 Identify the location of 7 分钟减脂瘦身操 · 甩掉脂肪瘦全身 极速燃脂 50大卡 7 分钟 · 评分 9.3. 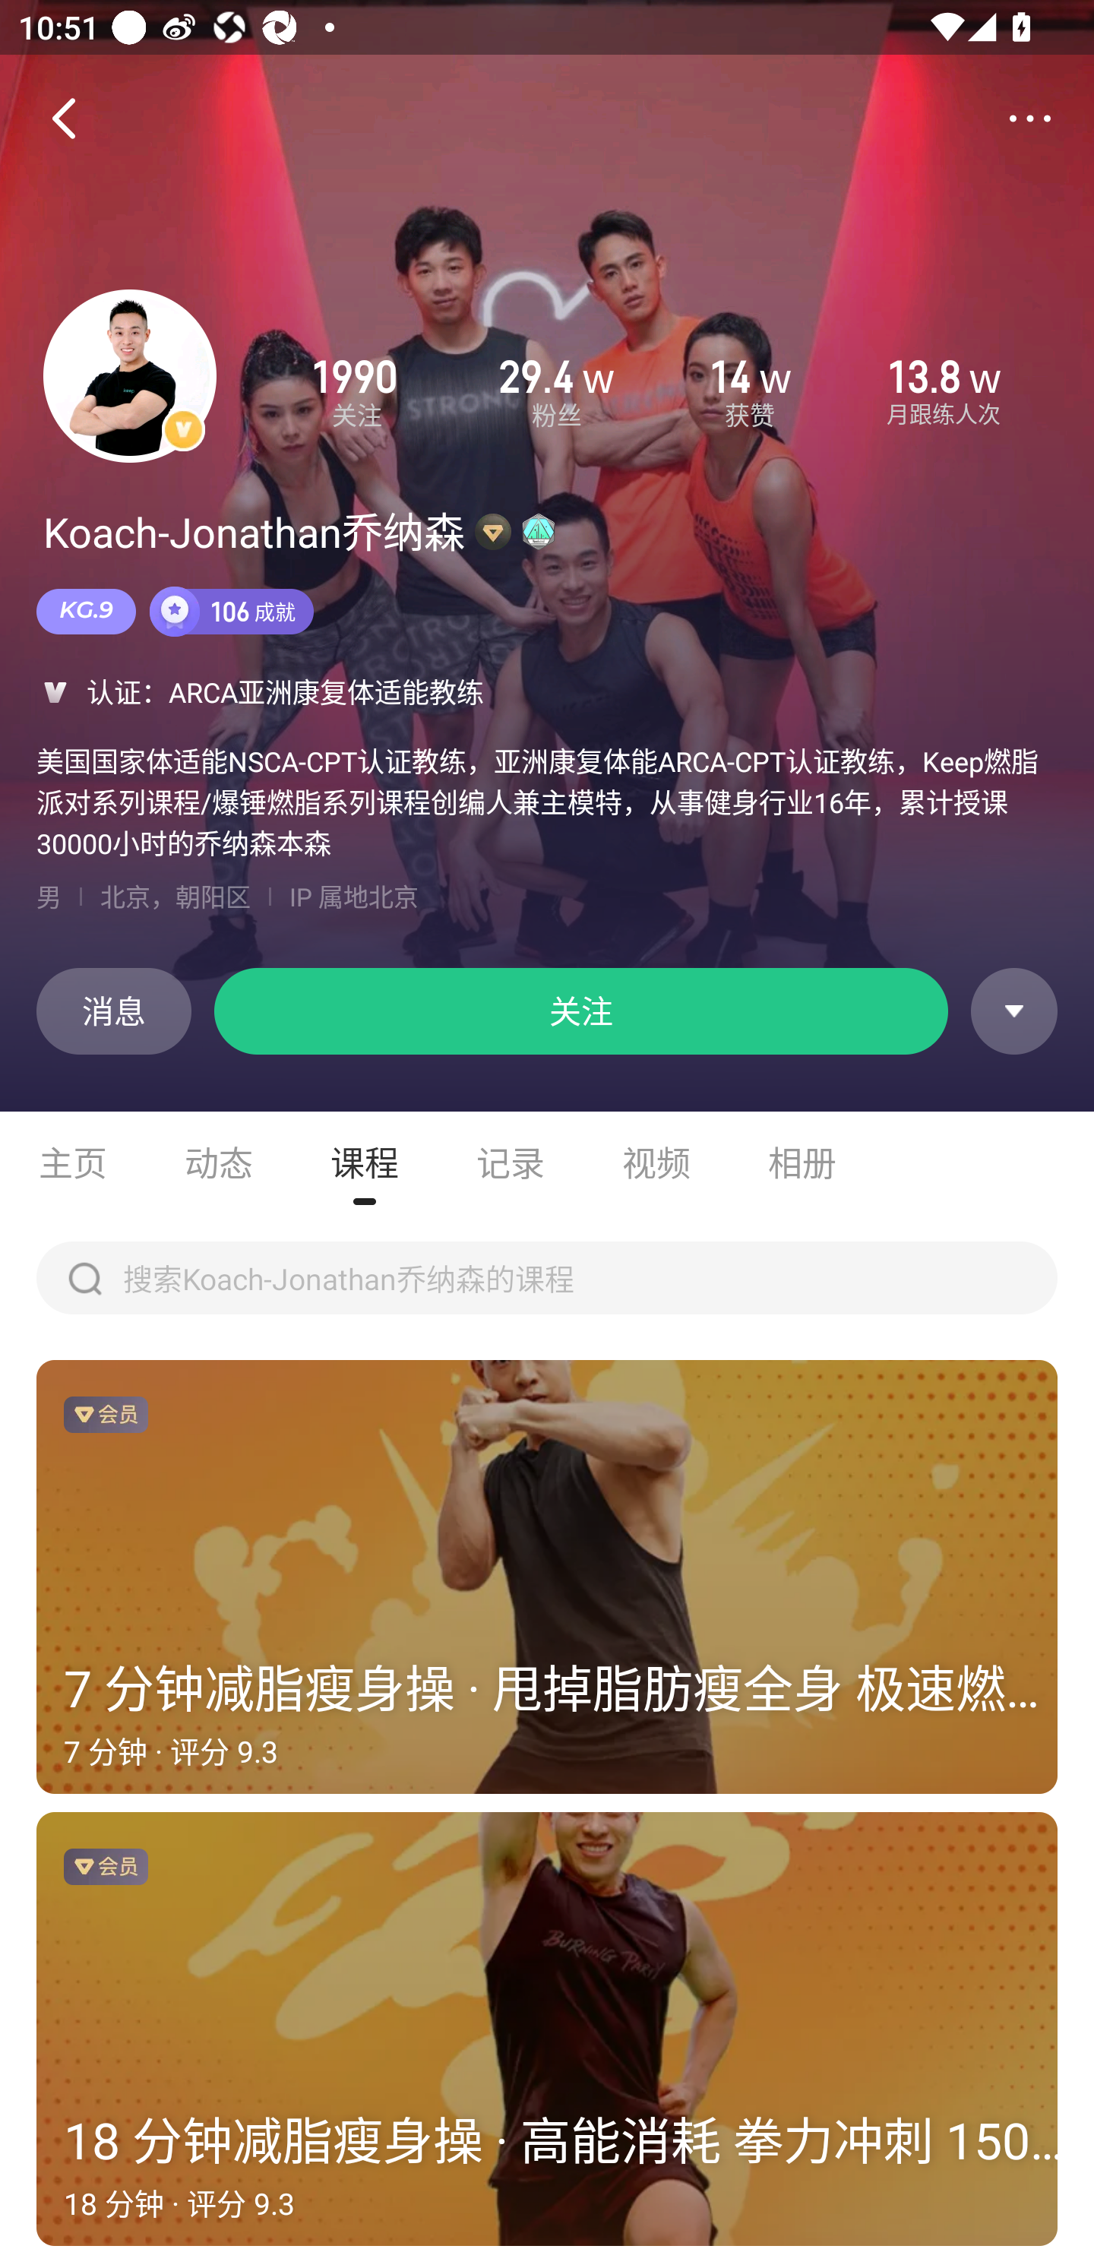
(547, 1577).